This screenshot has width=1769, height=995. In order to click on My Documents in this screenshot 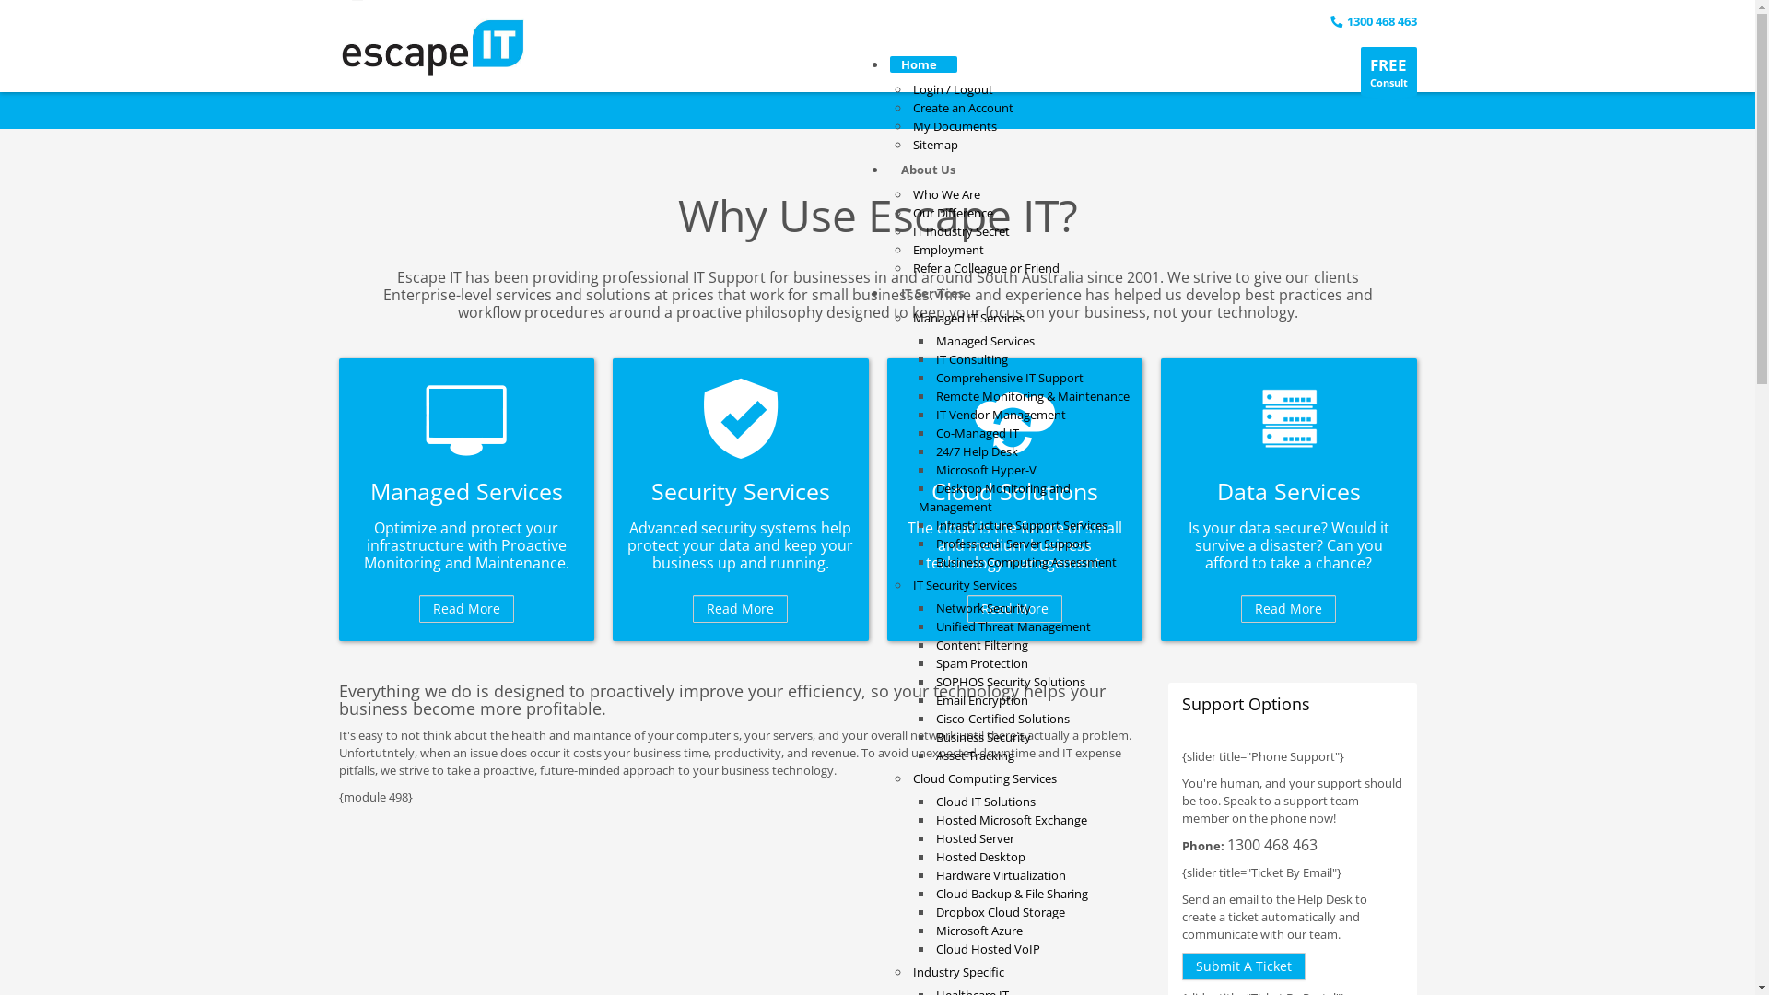, I will do `click(955, 126)`.